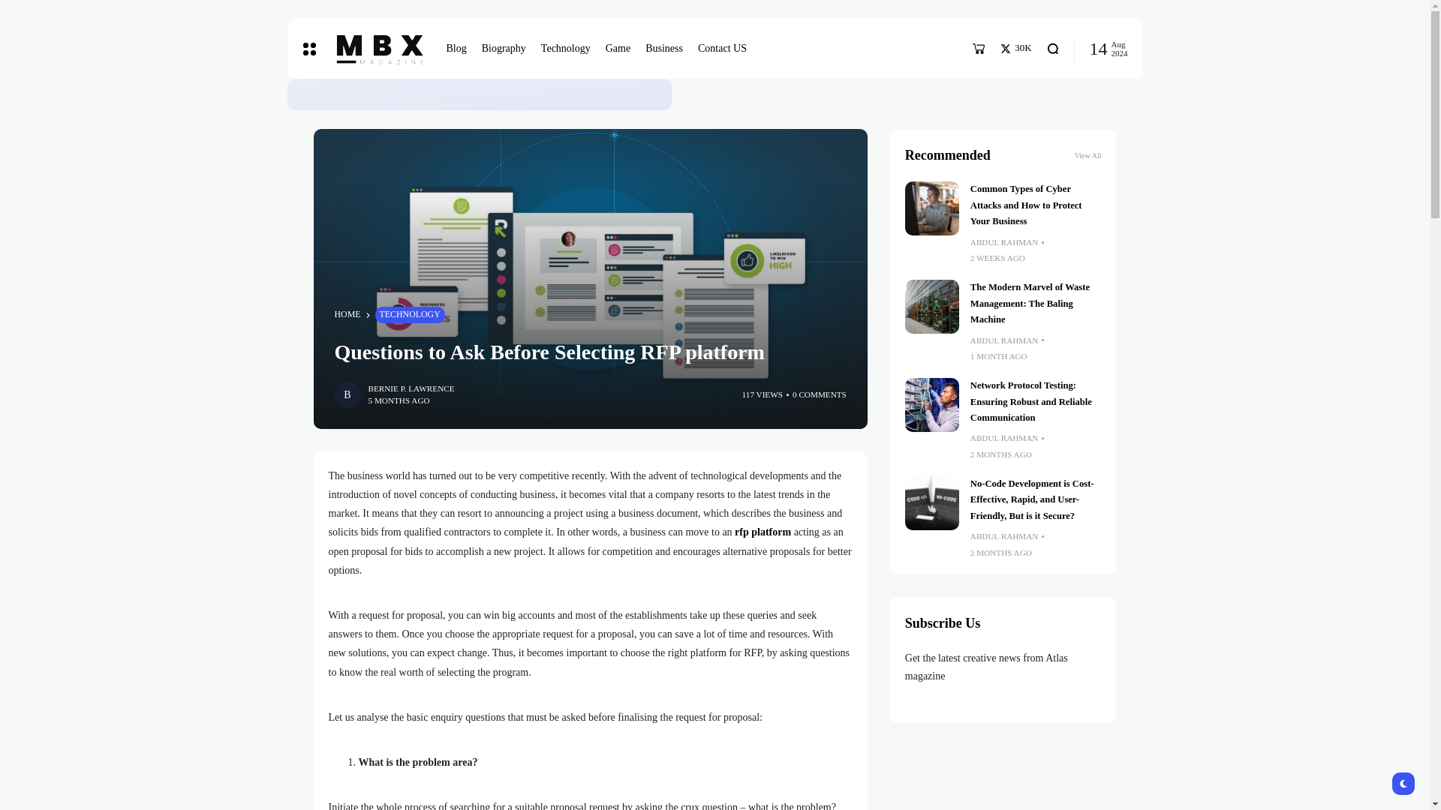  Describe the element at coordinates (410, 388) in the screenshot. I see `BERNIE P. LAWRENCE` at that location.